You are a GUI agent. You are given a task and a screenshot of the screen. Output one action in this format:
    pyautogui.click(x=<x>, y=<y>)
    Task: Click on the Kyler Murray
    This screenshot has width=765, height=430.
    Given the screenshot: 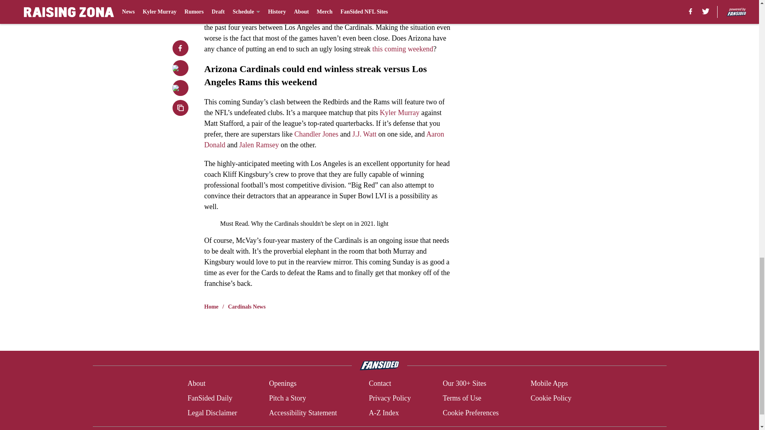 What is the action you would take?
    pyautogui.click(x=399, y=112)
    